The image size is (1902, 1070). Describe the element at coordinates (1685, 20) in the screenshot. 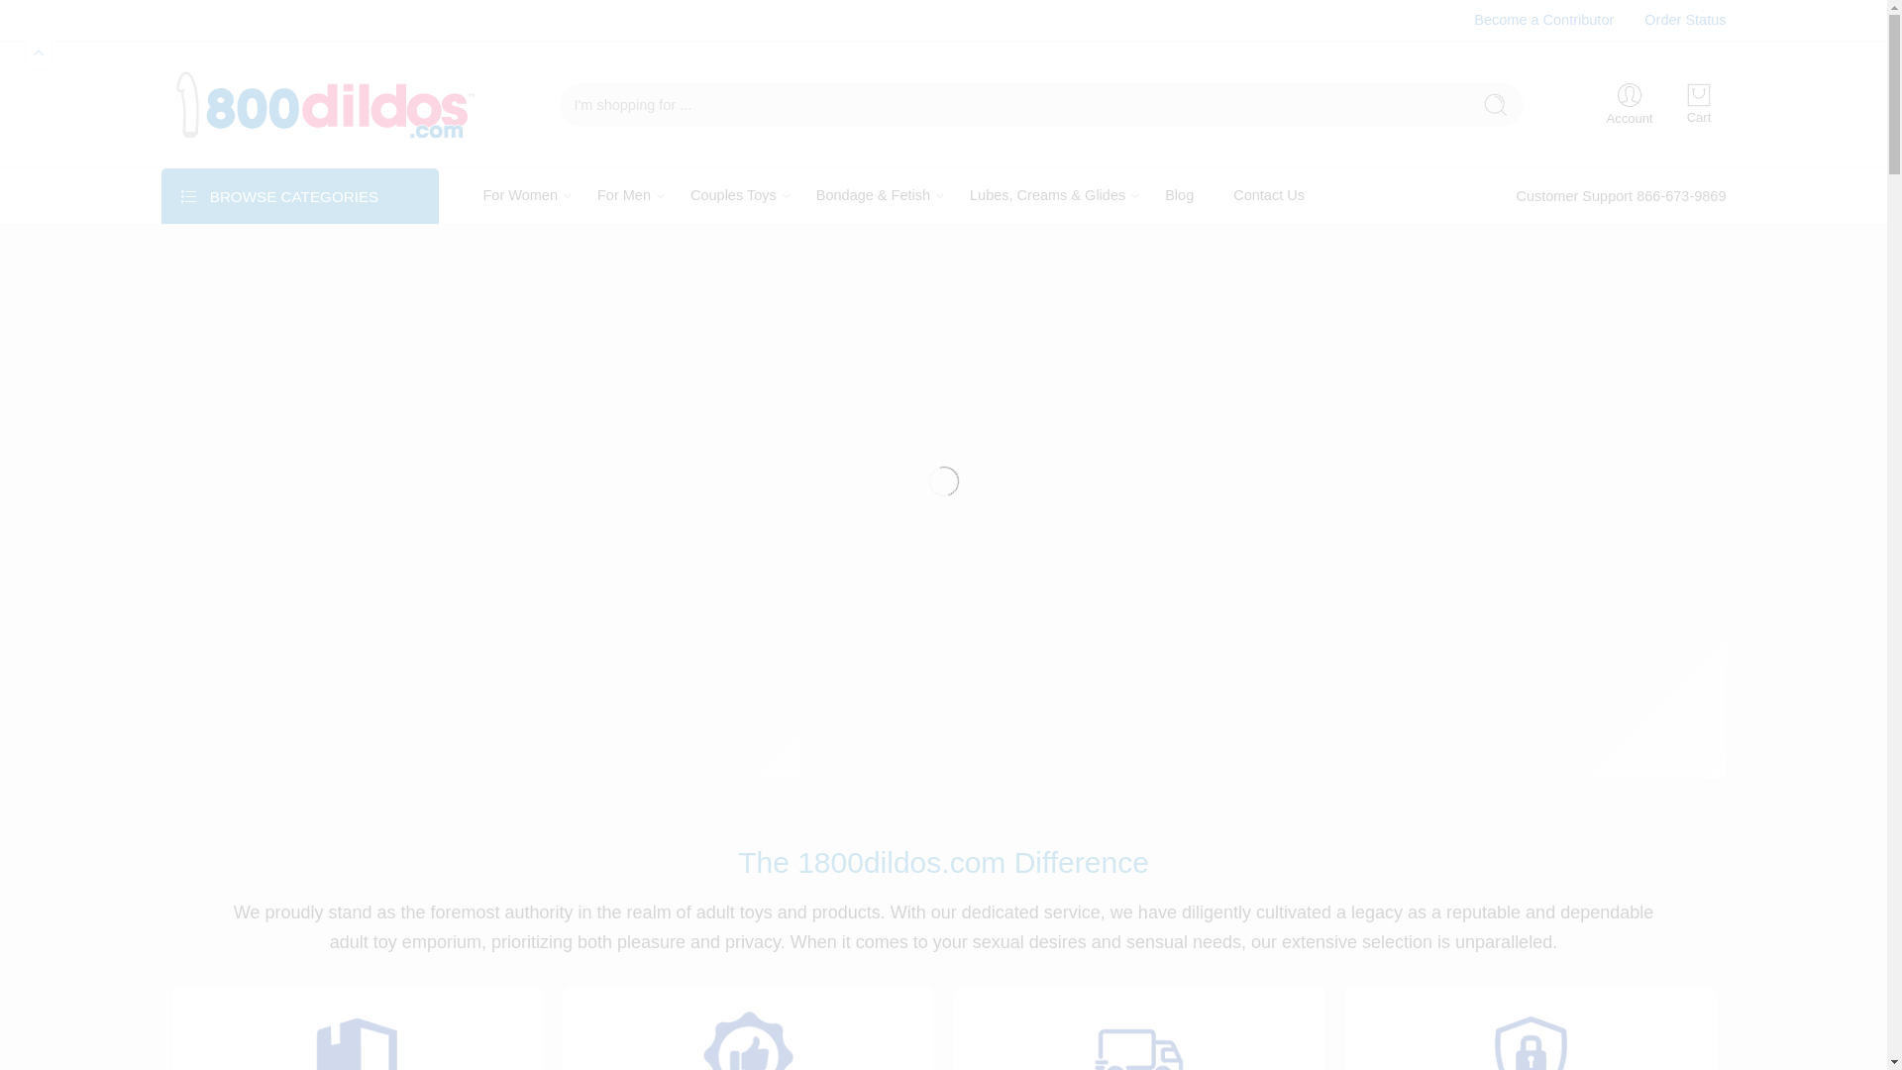

I see `Order Status` at that location.